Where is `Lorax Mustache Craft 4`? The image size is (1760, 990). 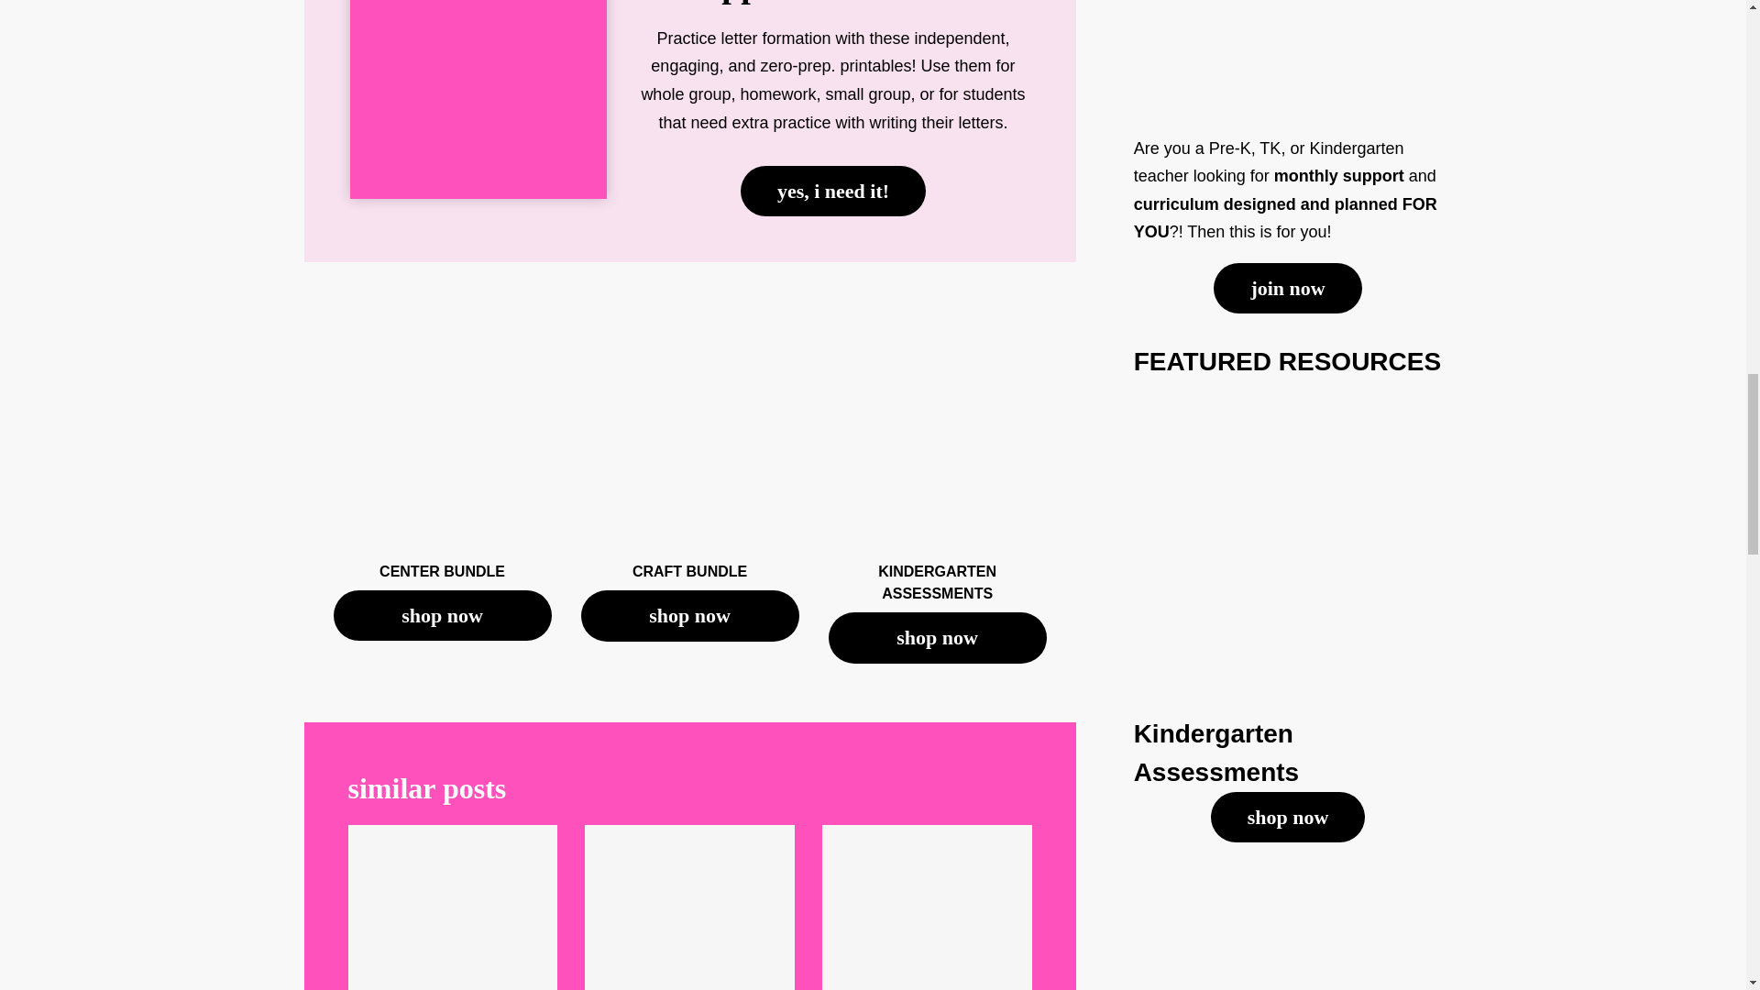
Lorax Mustache Craft 4 is located at coordinates (689, 907).